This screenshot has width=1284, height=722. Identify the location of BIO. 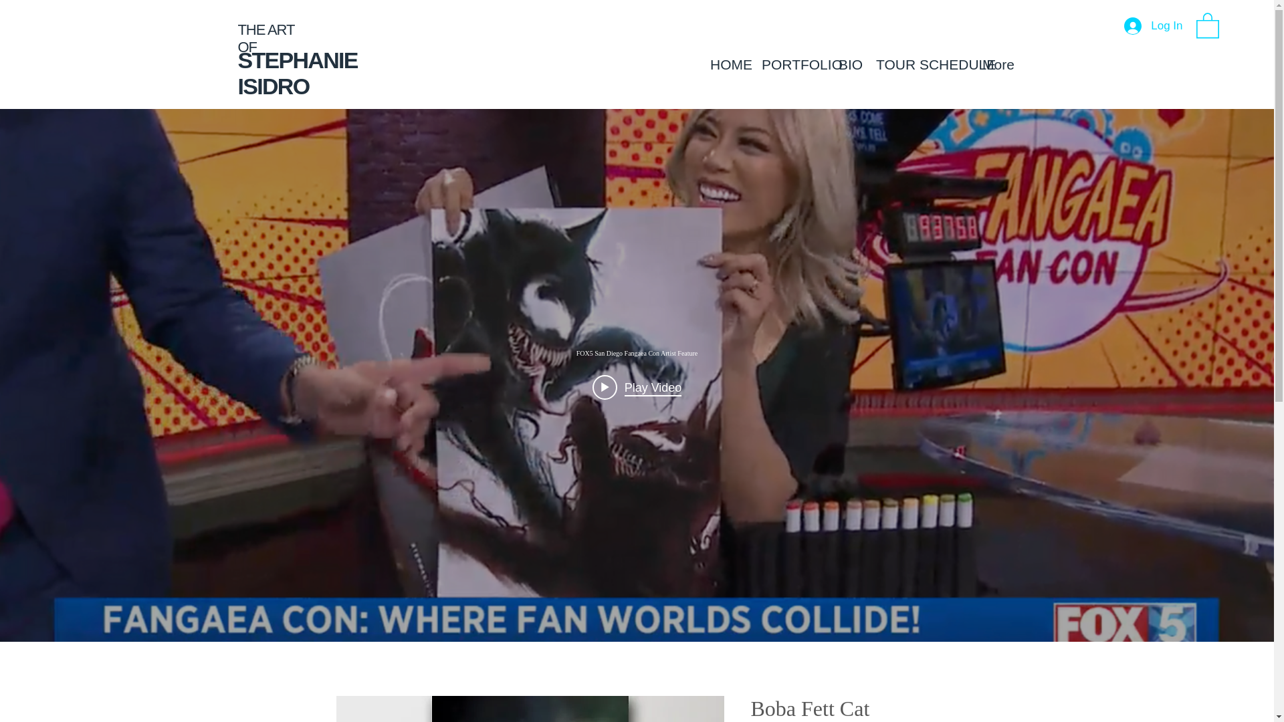
(847, 65).